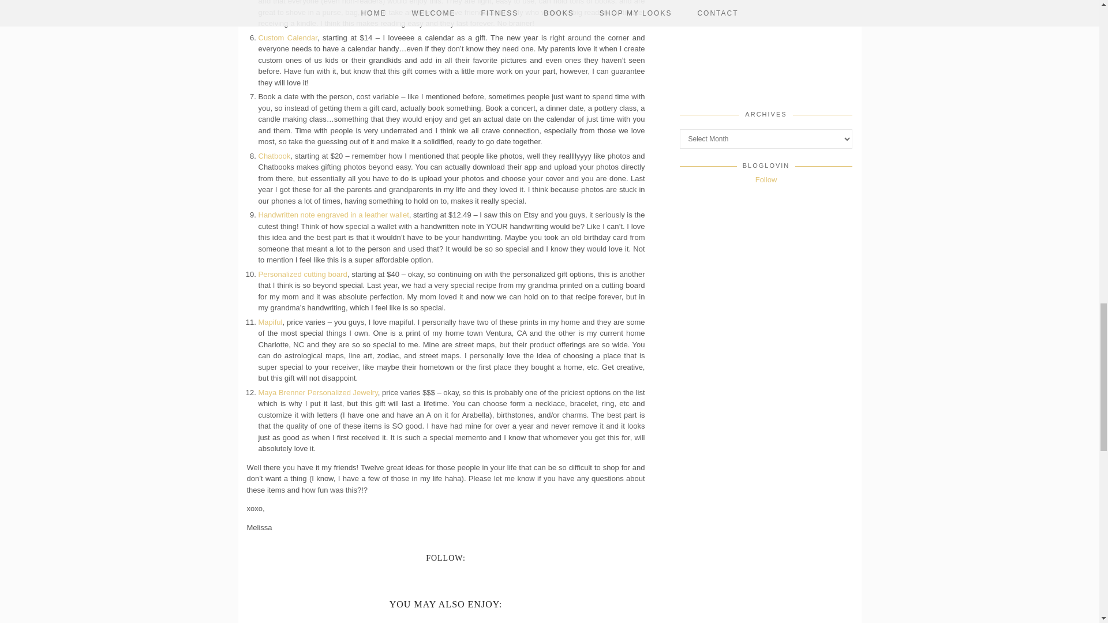  I want to click on Handwritten note engraved in a leather wallet, so click(334, 215).